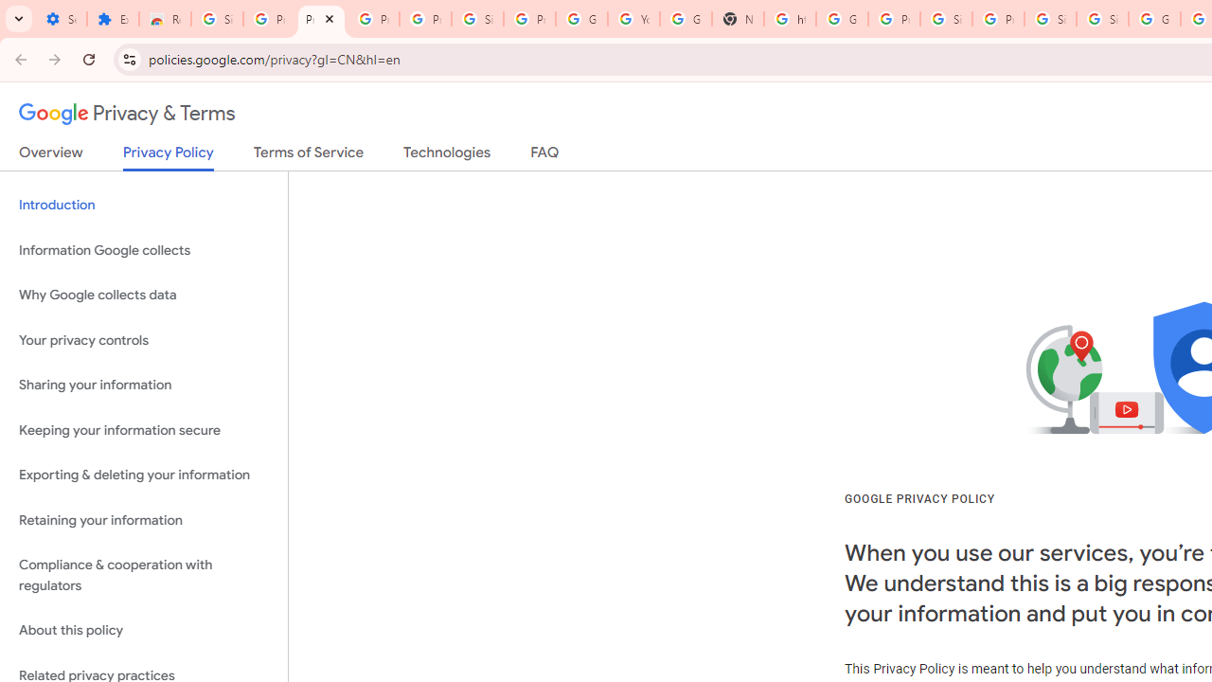 This screenshot has width=1212, height=682. Describe the element at coordinates (144, 250) in the screenshot. I see `Information Google collects` at that location.